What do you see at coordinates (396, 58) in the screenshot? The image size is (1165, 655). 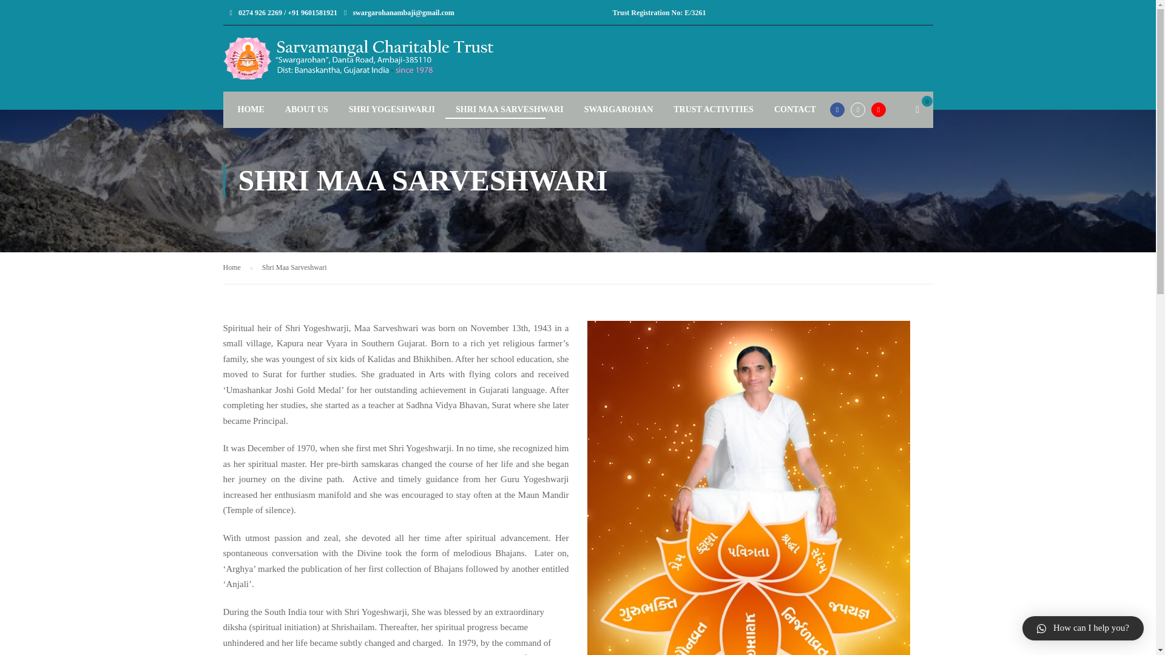 I see `Sarvamangal Charitable Trust - Sarvamangal` at bounding box center [396, 58].